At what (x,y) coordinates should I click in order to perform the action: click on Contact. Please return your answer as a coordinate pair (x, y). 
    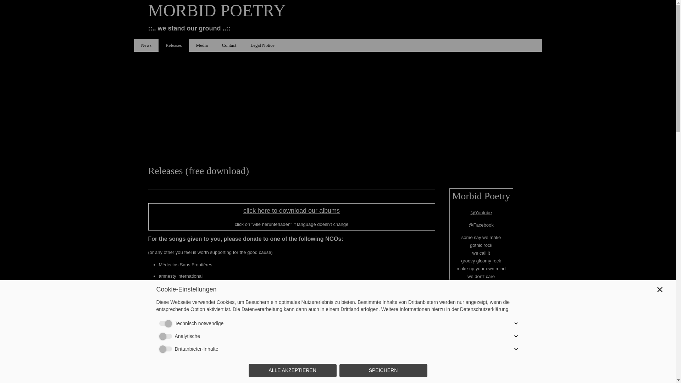
    Looking at the image, I should click on (229, 45).